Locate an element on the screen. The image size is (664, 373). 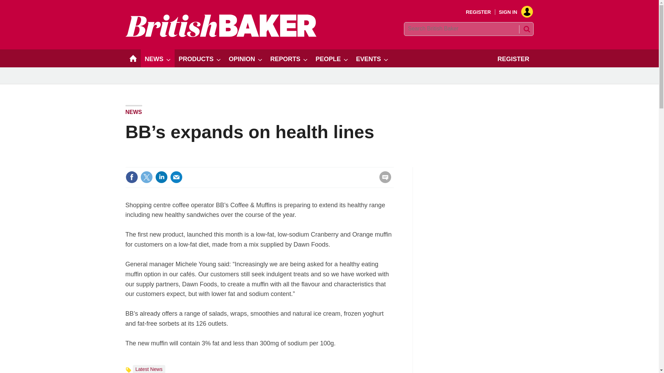
Email this article is located at coordinates (176, 177).